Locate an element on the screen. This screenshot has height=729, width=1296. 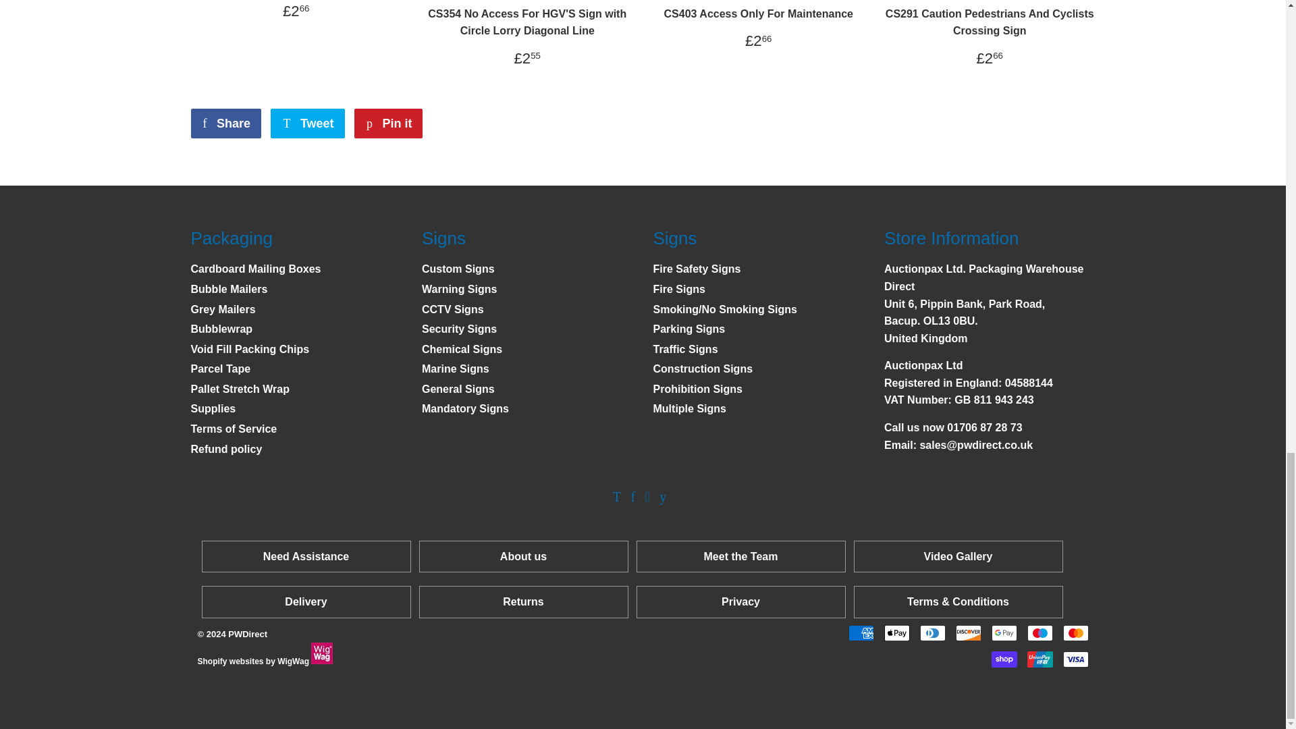
American Express is located at coordinates (860, 633).